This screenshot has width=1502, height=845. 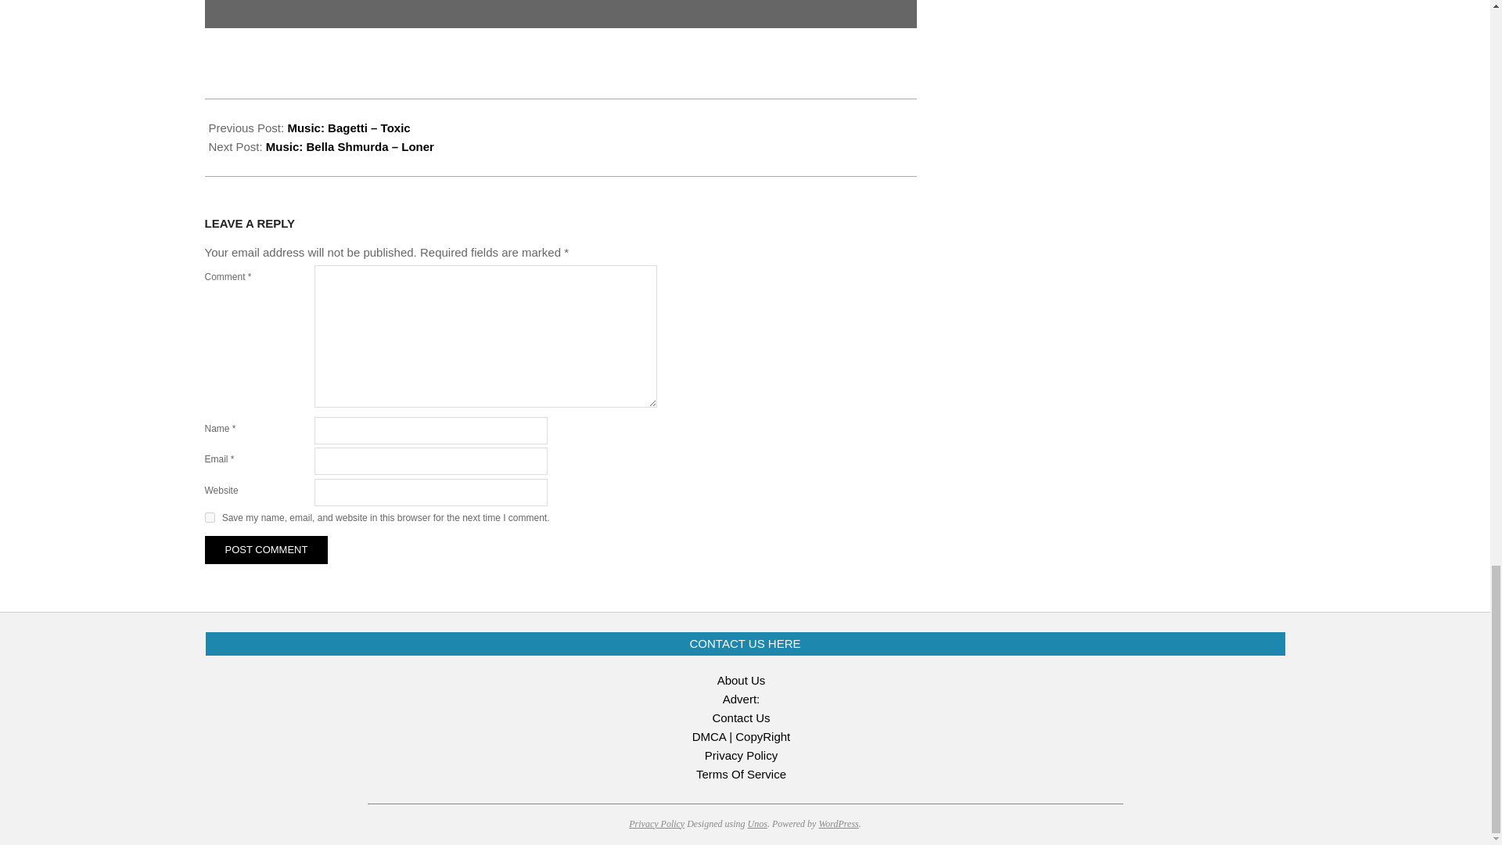 I want to click on Unos WordPress Theme, so click(x=757, y=823).